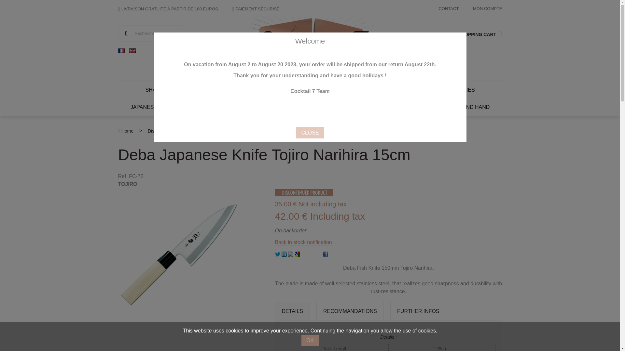 Image resolution: width=625 pixels, height=351 pixels. What do you see at coordinates (479, 33) in the screenshot?
I see `shopping cart` at bounding box center [479, 33].